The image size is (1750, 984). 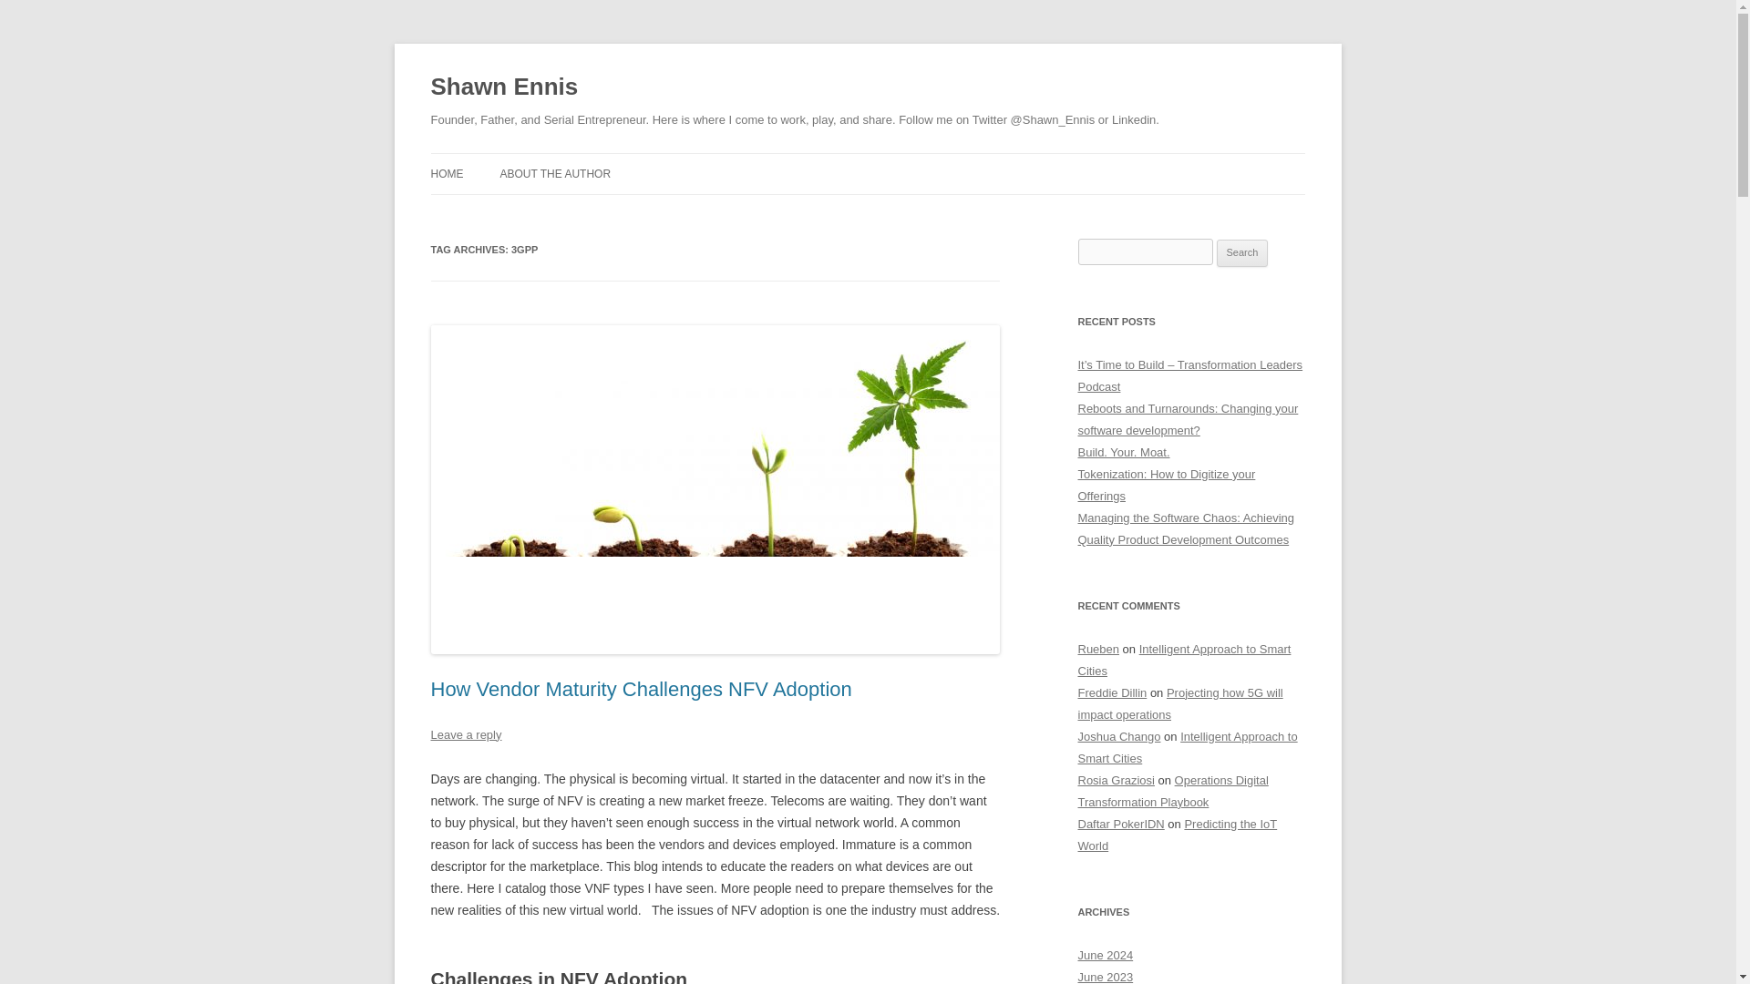 What do you see at coordinates (554, 173) in the screenshot?
I see `ABOUT THE AUTHOR` at bounding box center [554, 173].